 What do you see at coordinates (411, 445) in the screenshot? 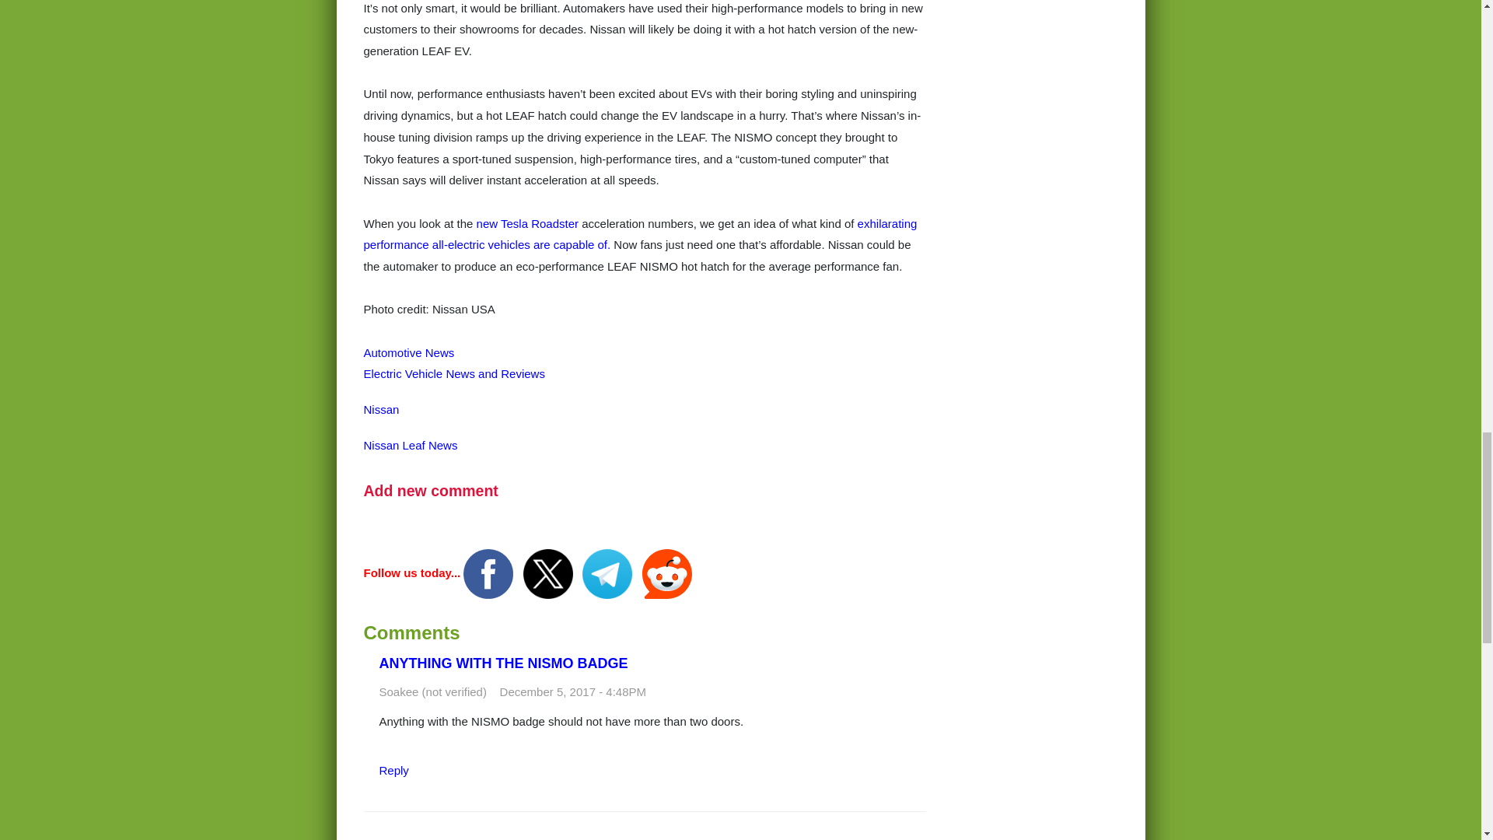
I see `Nissan Leaf News` at bounding box center [411, 445].